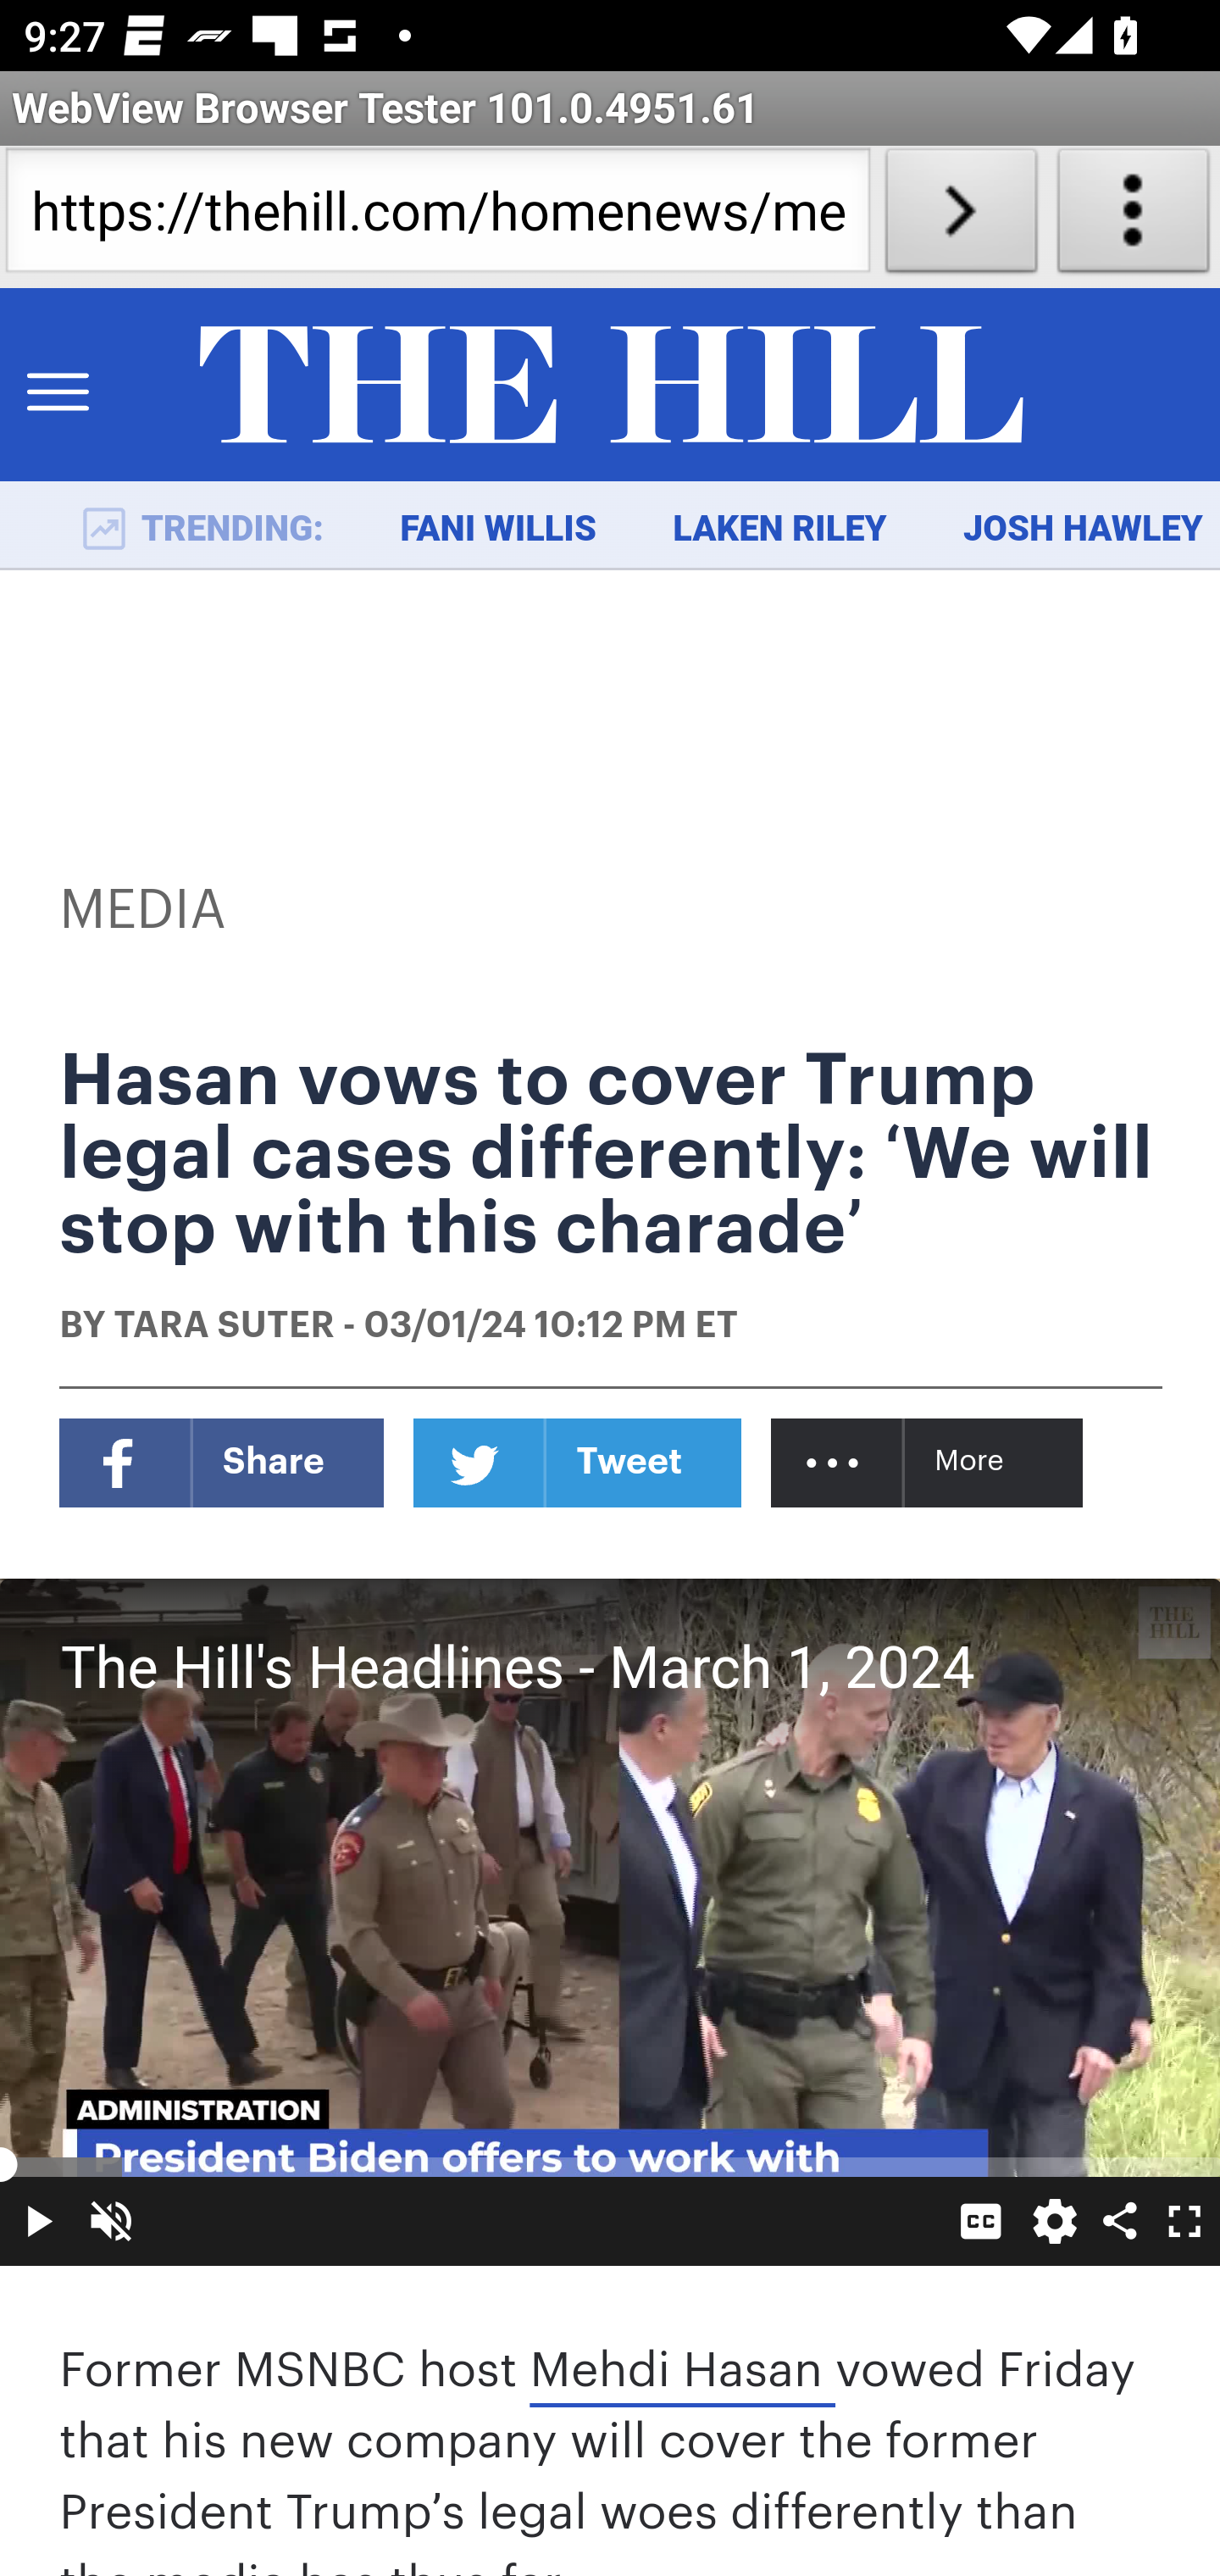 Image resolution: width=1220 pixels, height=2576 pixels. I want to click on ... More, so click(929, 1461).